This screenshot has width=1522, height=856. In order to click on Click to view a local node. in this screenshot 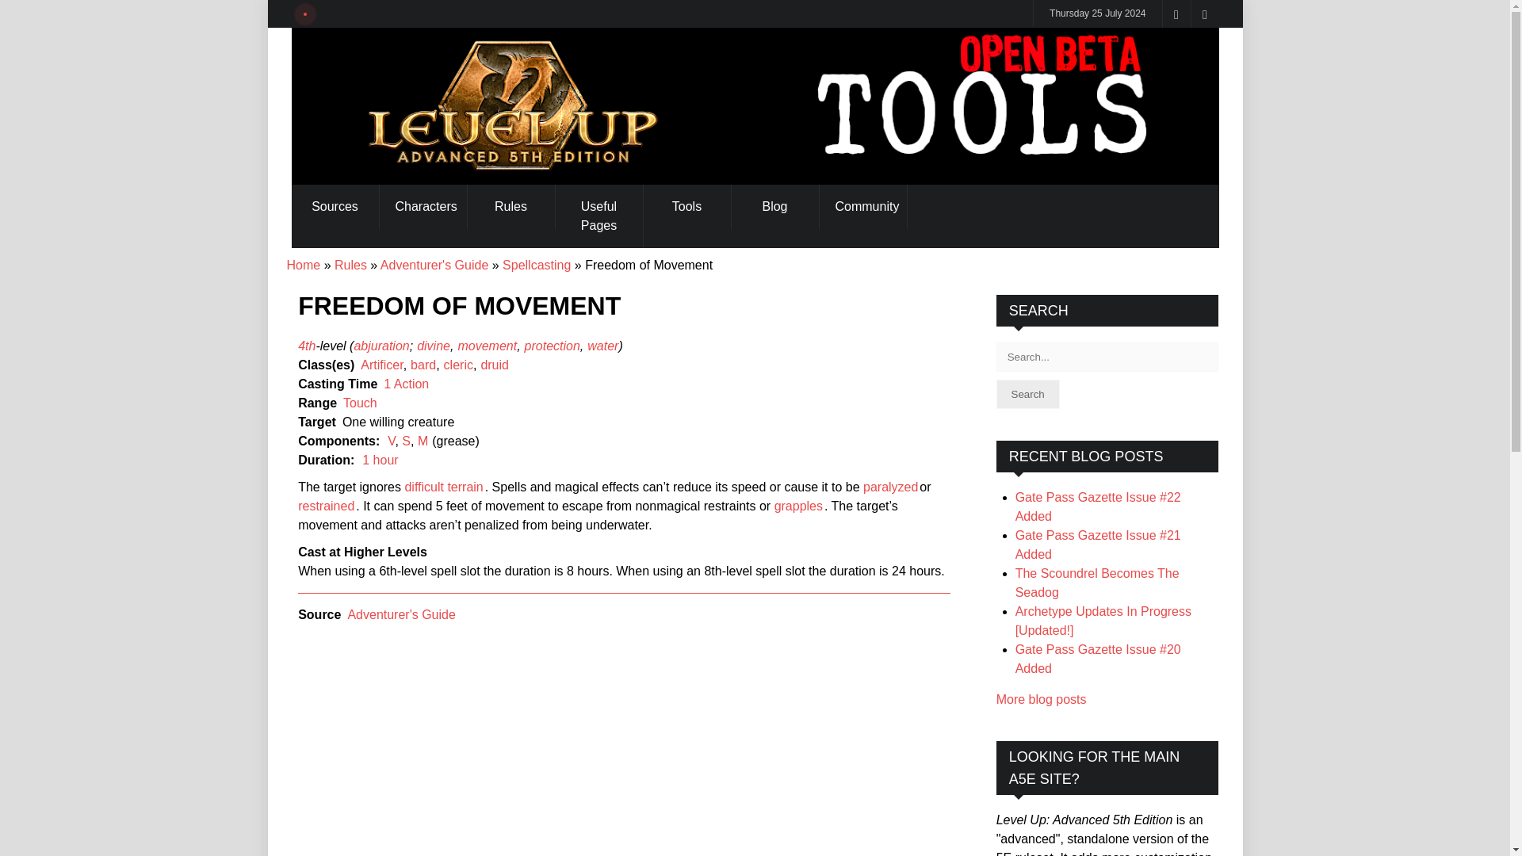, I will do `click(799, 506)`.